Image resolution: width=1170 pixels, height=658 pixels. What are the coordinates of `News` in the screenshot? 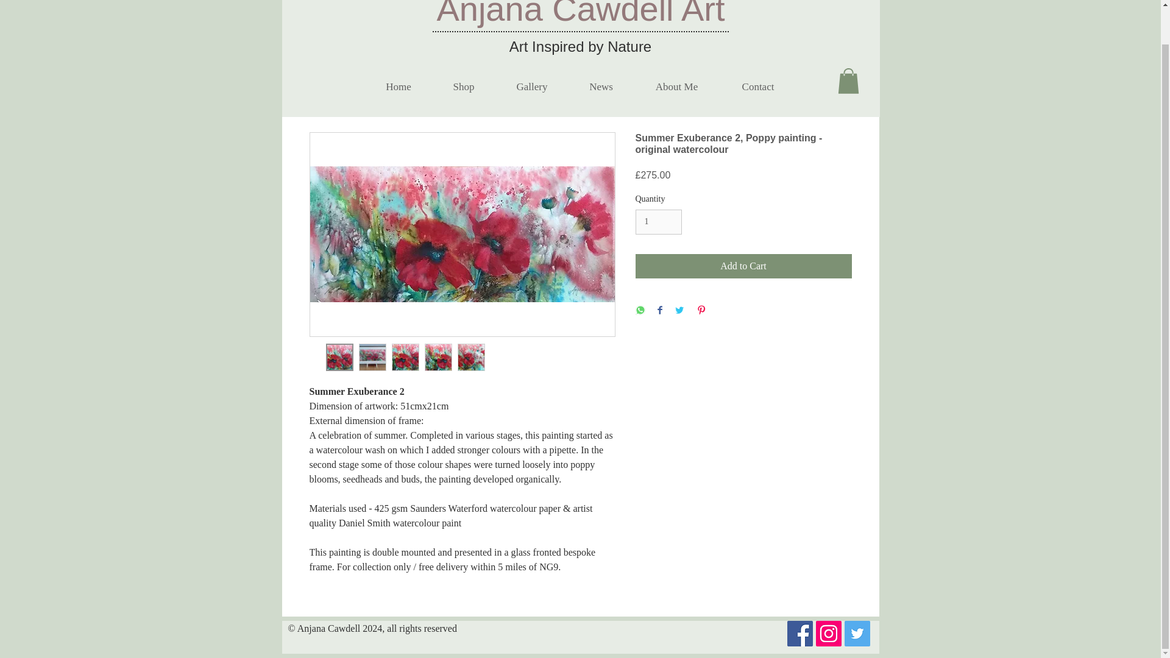 It's located at (601, 87).